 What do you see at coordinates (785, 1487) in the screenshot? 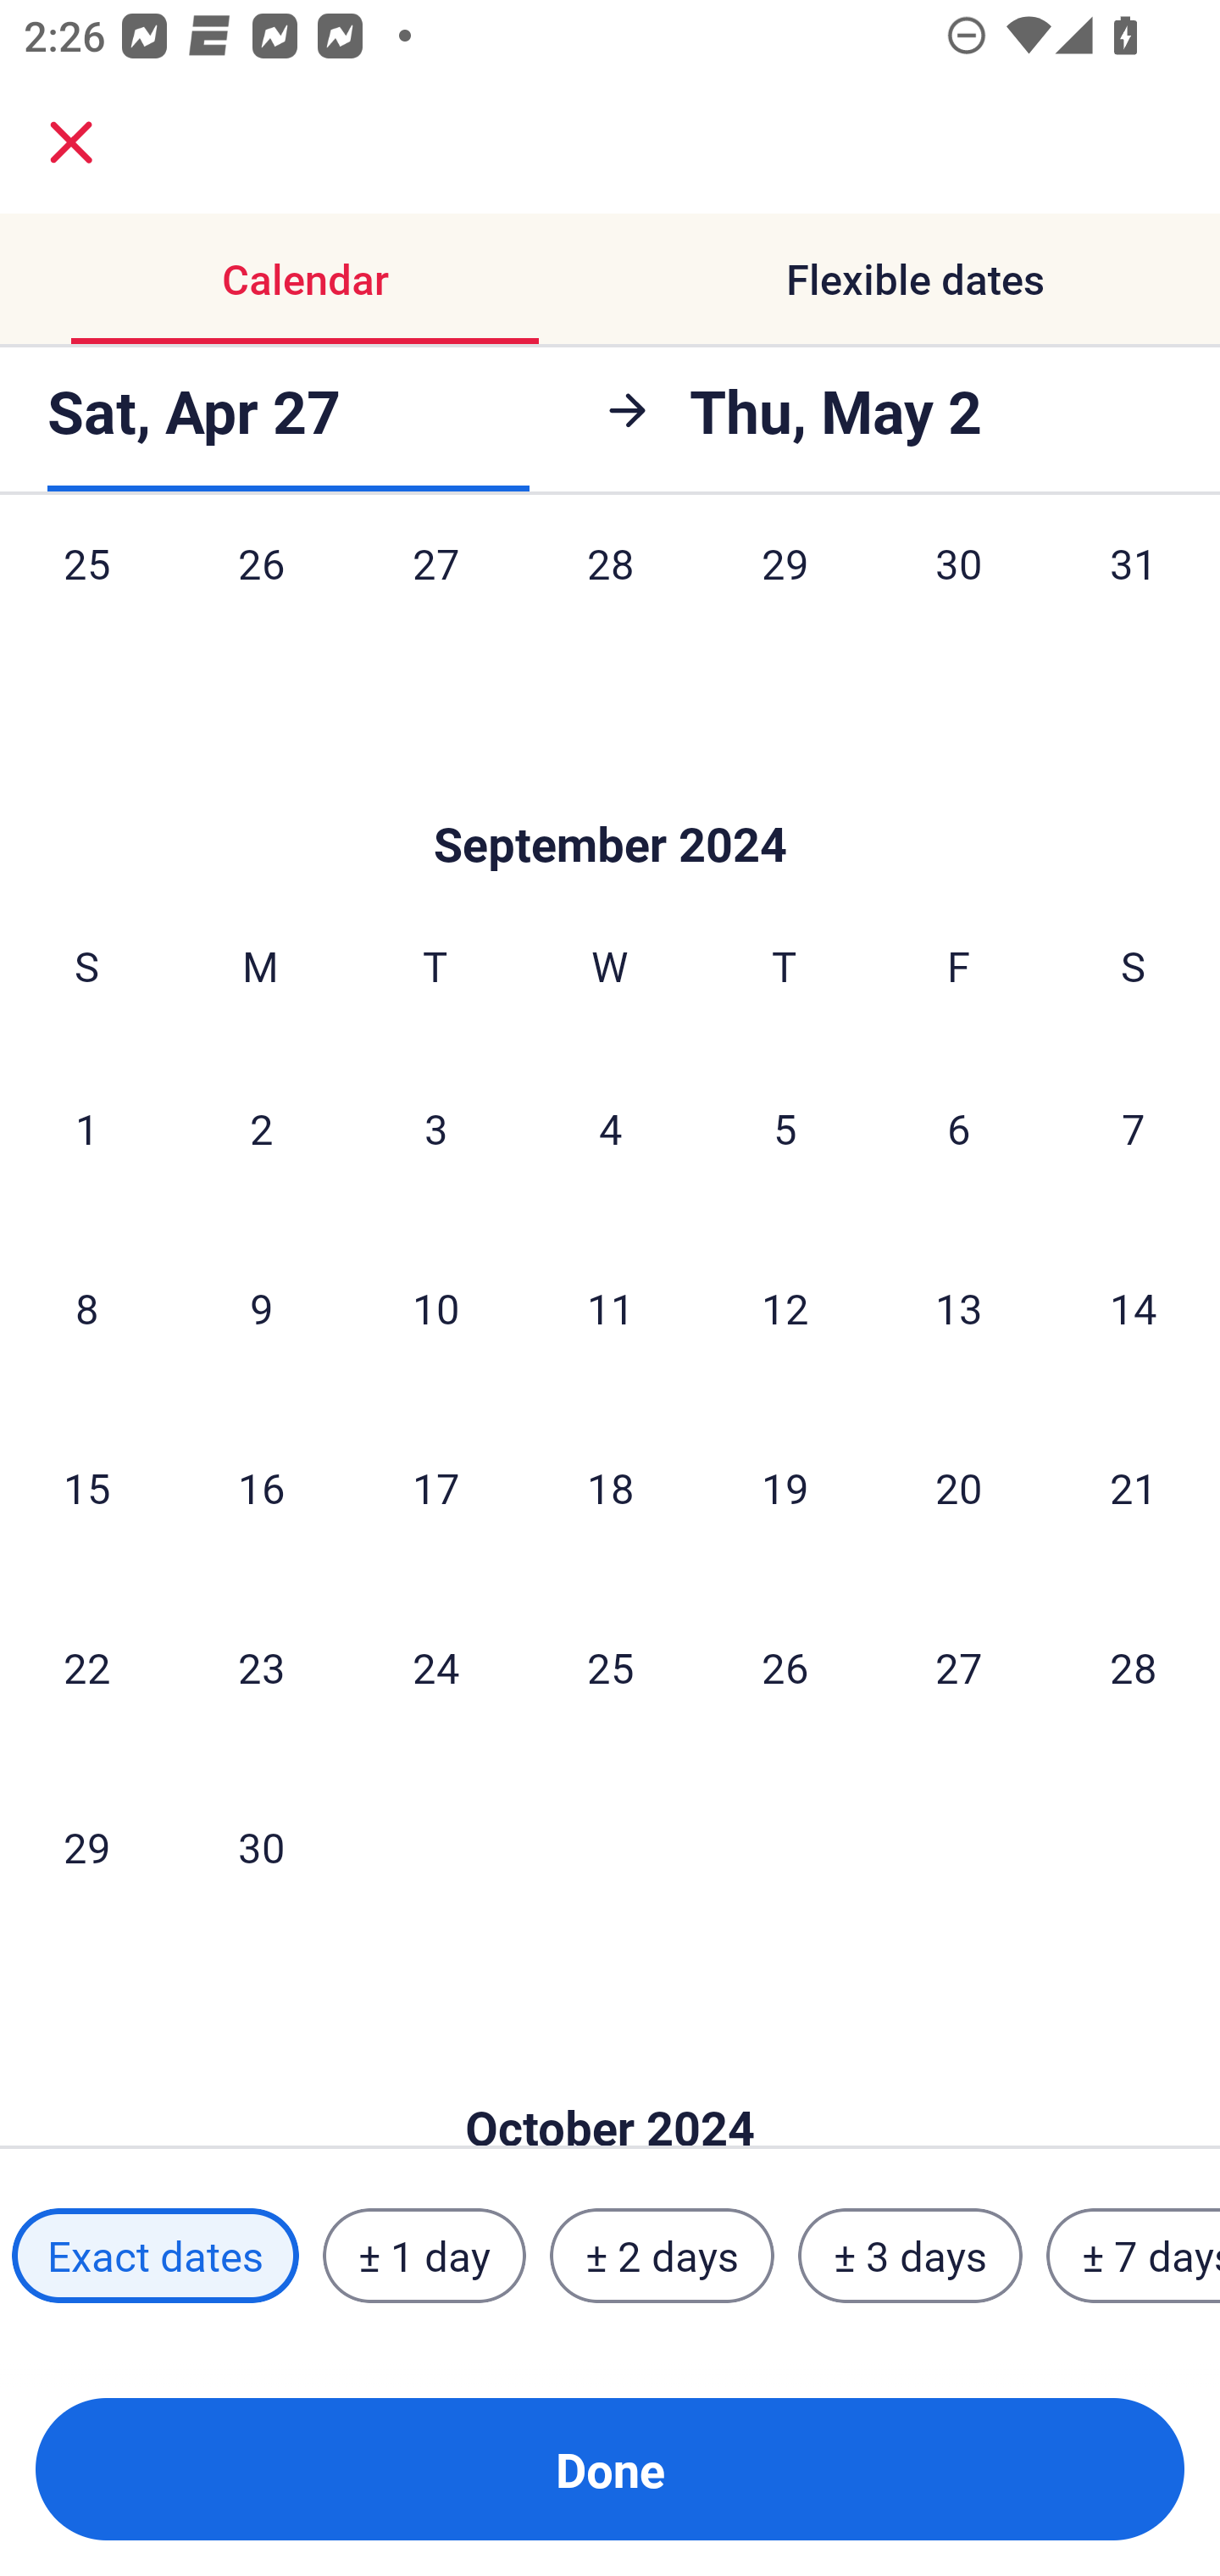
I see `19 Thursday, September 19, 2024` at bounding box center [785, 1487].